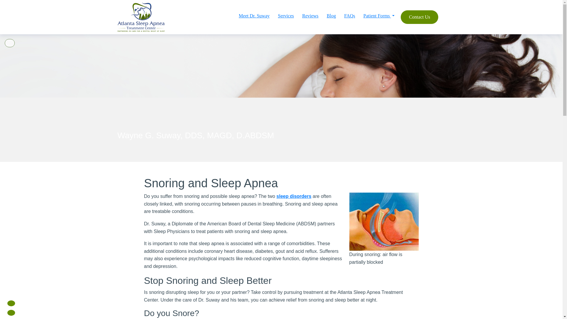 This screenshot has width=567, height=319. What do you see at coordinates (349, 16) in the screenshot?
I see `FAQs` at bounding box center [349, 16].